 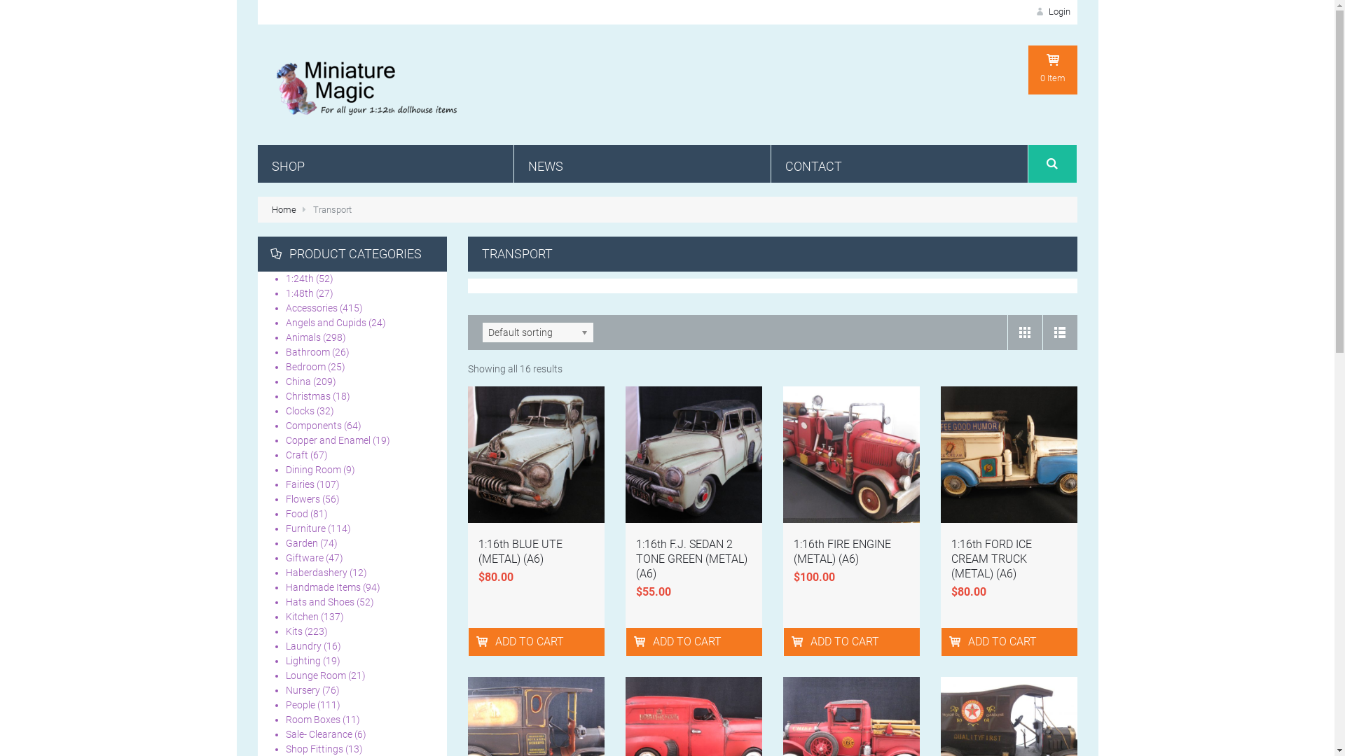 I want to click on 1:16th FIRE ENGINE (METAL) (A6), so click(x=842, y=552).